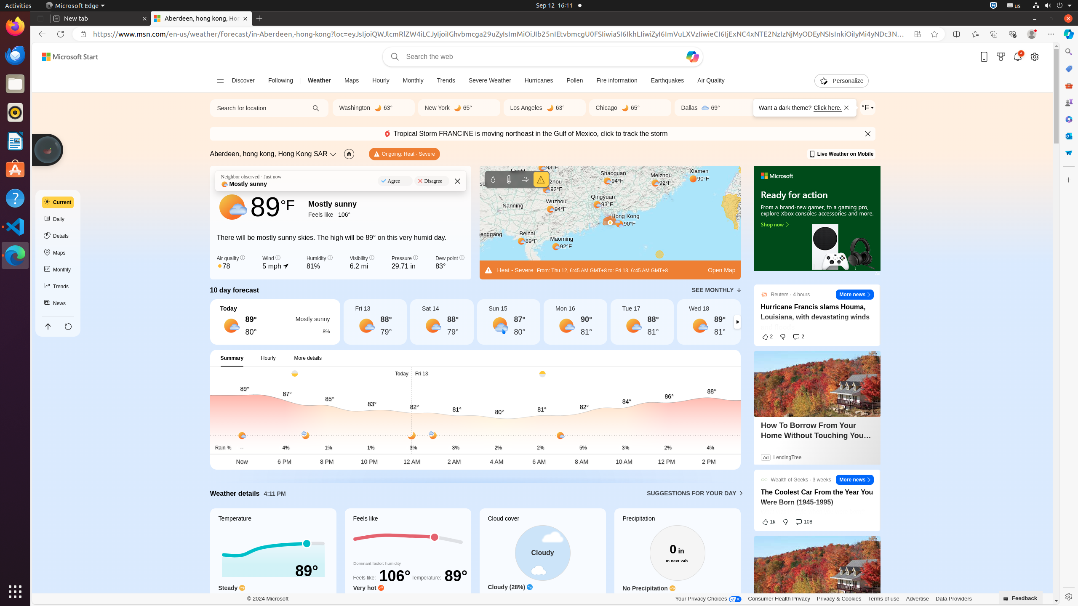  Describe the element at coordinates (257, 108) in the screenshot. I see `Search for location` at that location.